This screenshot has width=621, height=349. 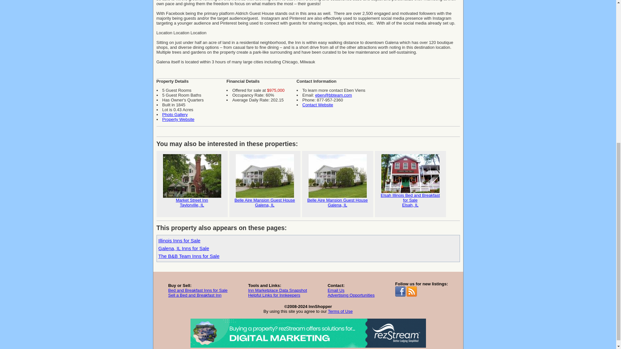 What do you see at coordinates (274, 295) in the screenshot?
I see `Email Us` at bounding box center [274, 295].